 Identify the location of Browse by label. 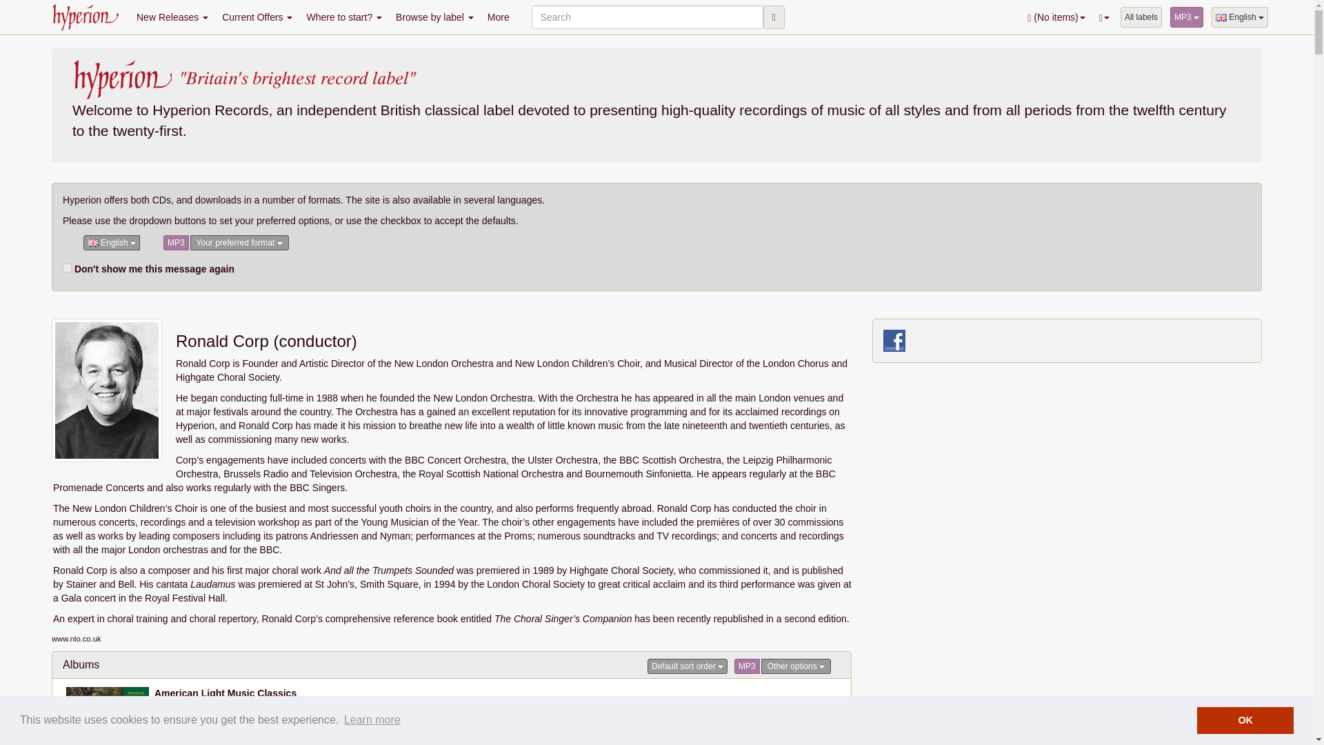
(434, 17).